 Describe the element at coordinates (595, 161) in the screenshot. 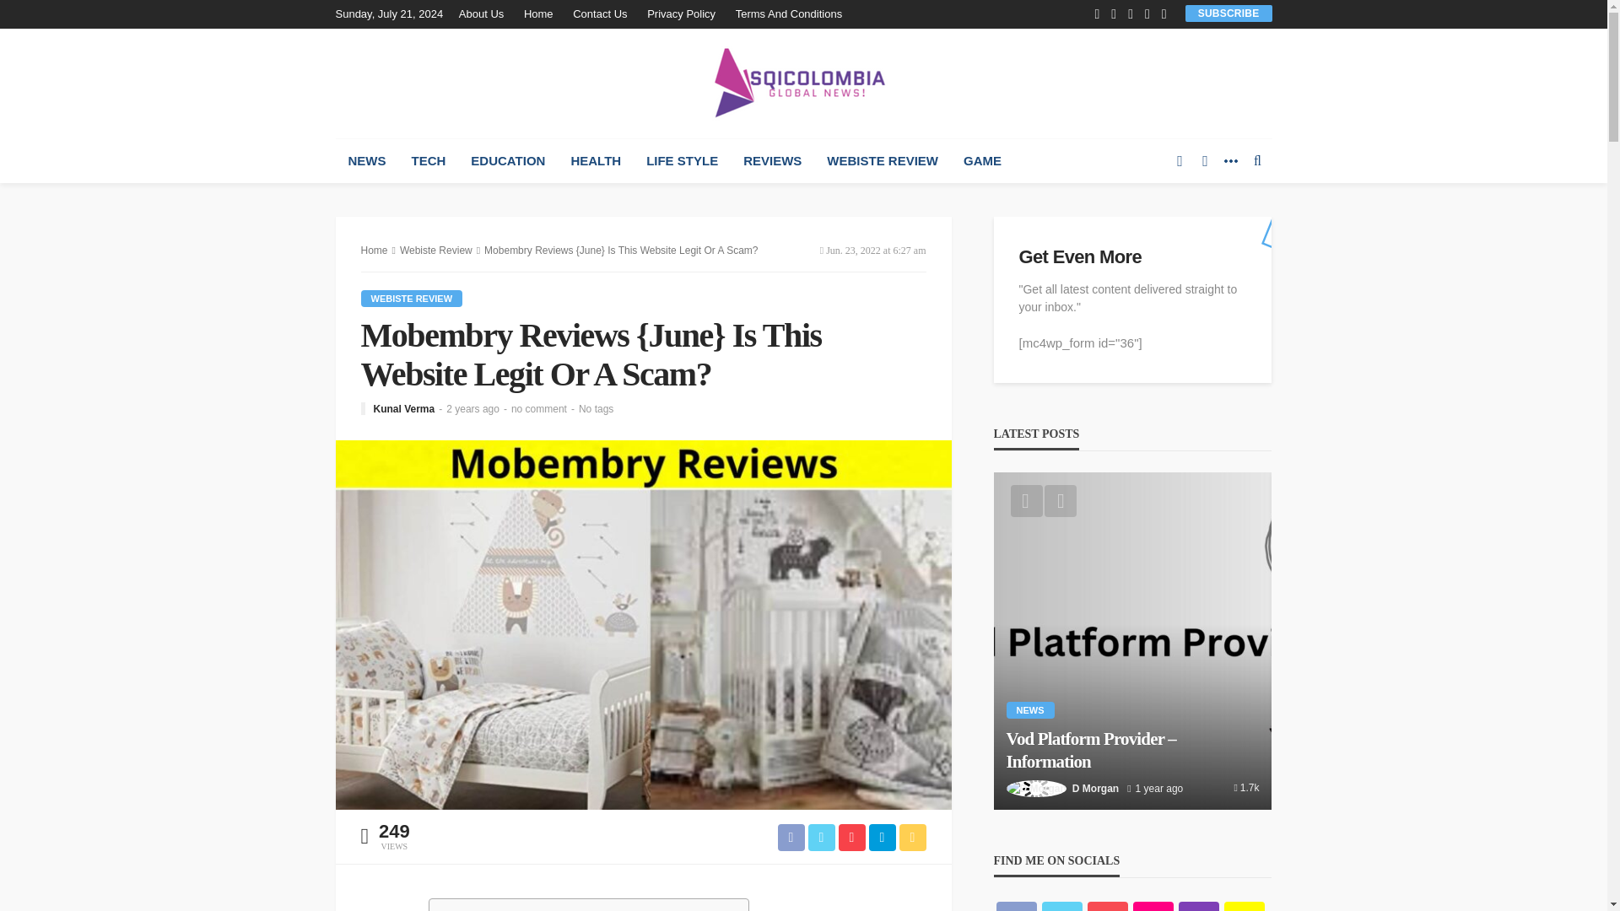

I see `HEALTH` at that location.